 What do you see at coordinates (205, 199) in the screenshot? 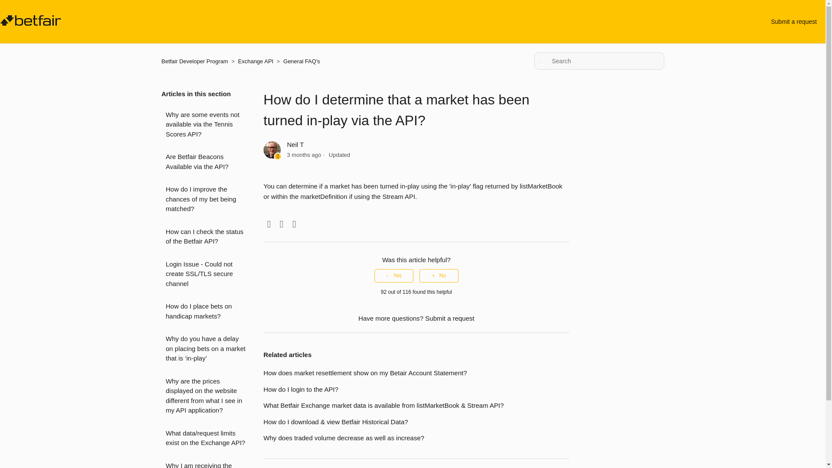
I see `How do I improve the chances of my bet being matched?` at bounding box center [205, 199].